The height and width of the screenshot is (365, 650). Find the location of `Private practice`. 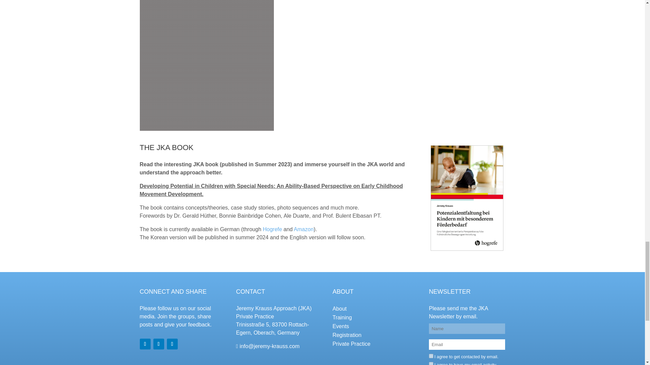

Private practice is located at coordinates (351, 344).